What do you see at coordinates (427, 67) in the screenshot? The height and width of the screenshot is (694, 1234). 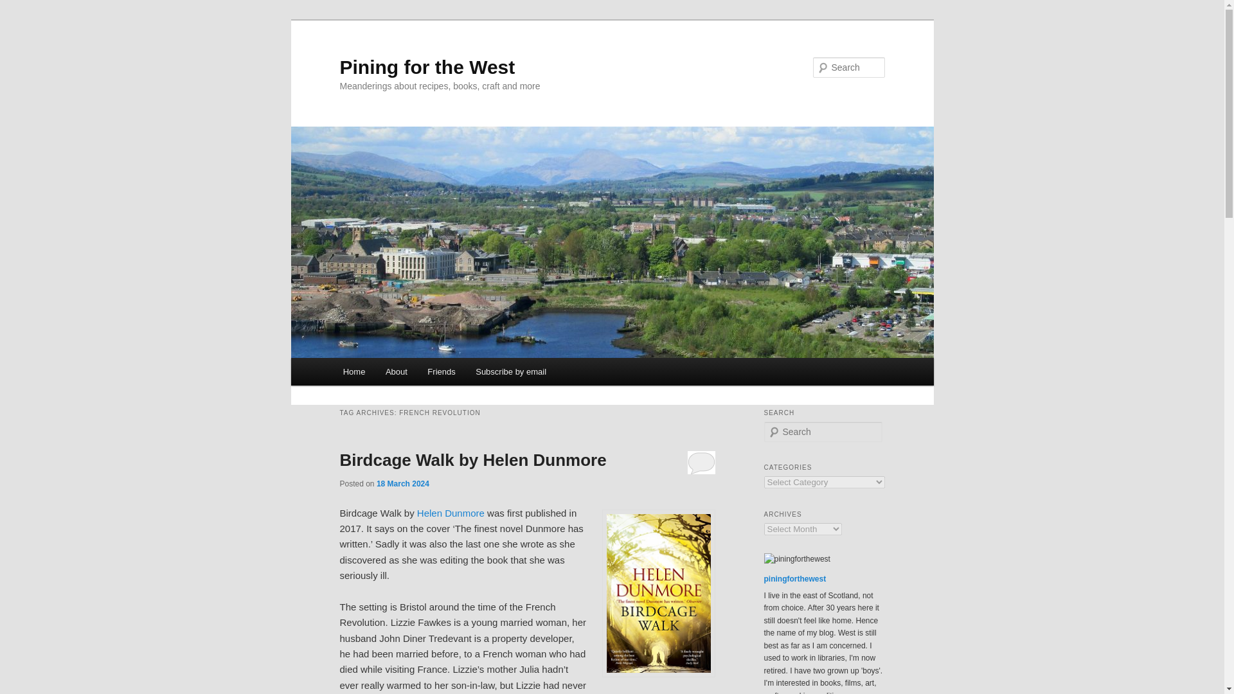 I see `Pining for the West` at bounding box center [427, 67].